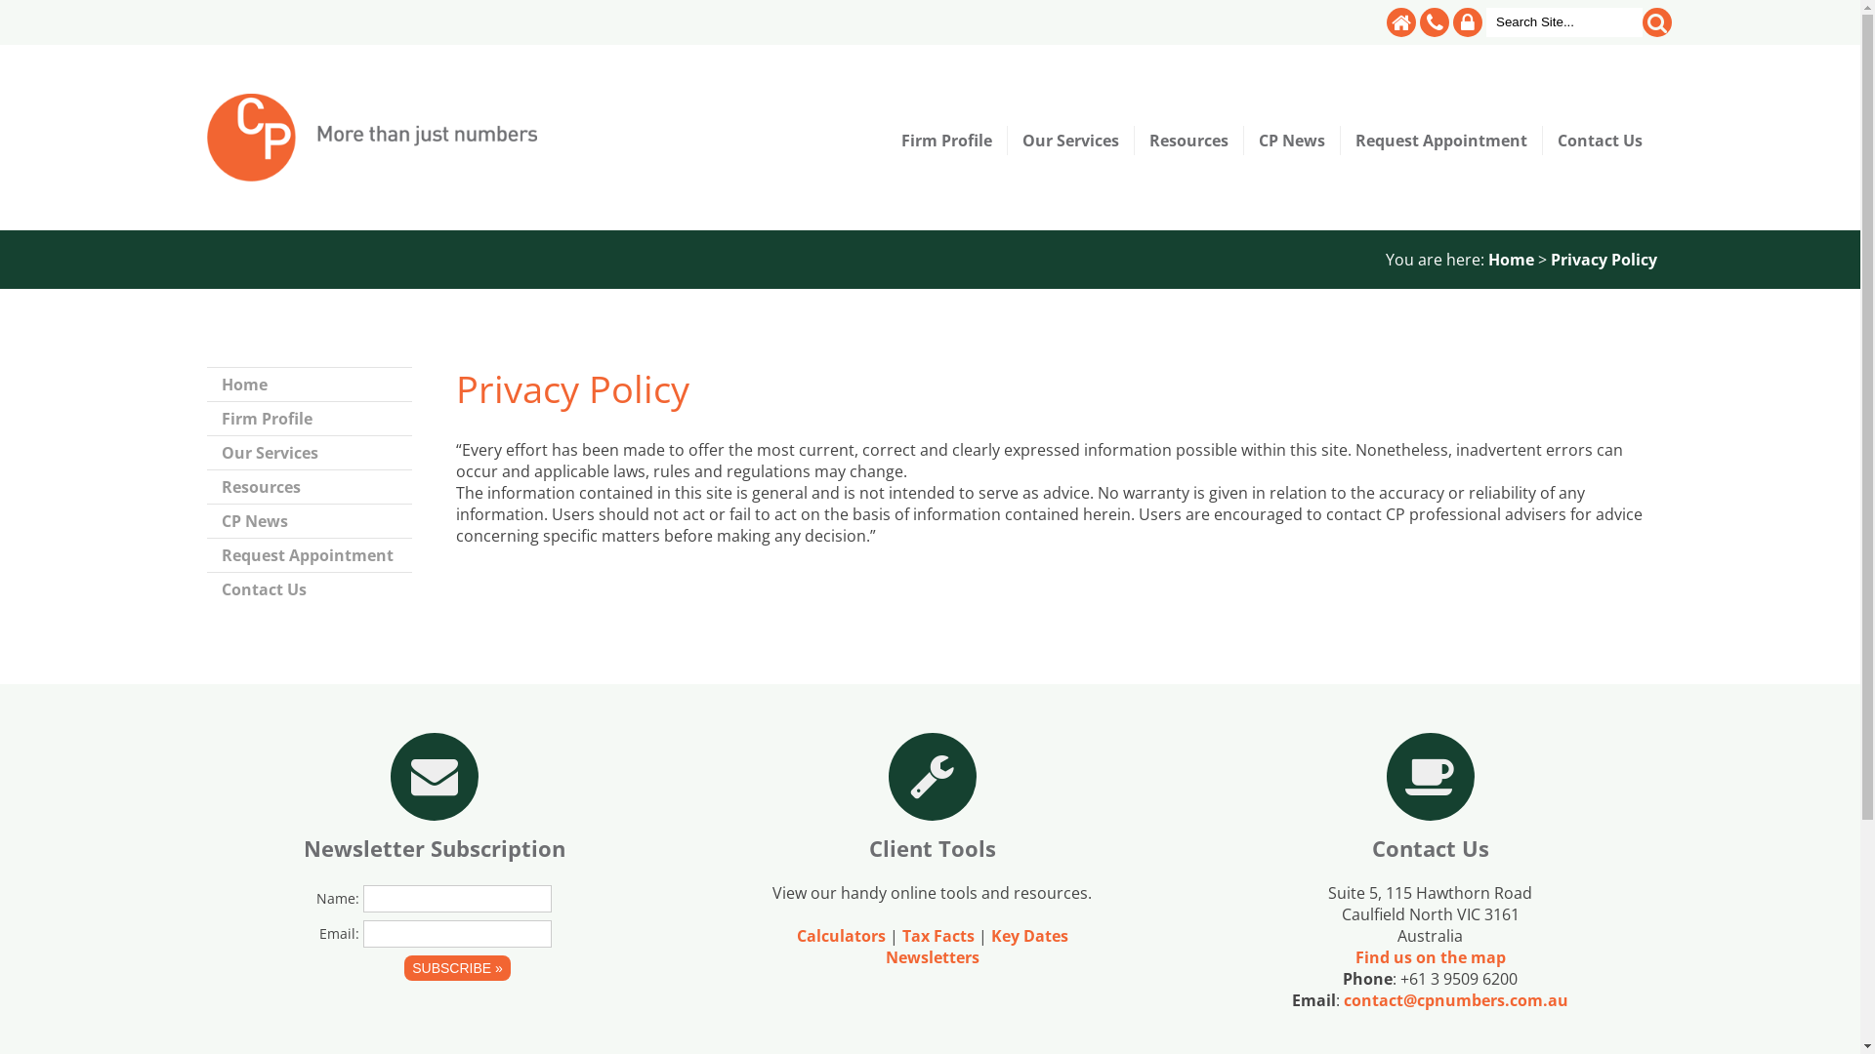 This screenshot has width=1875, height=1054. I want to click on Resources, so click(1189, 141).